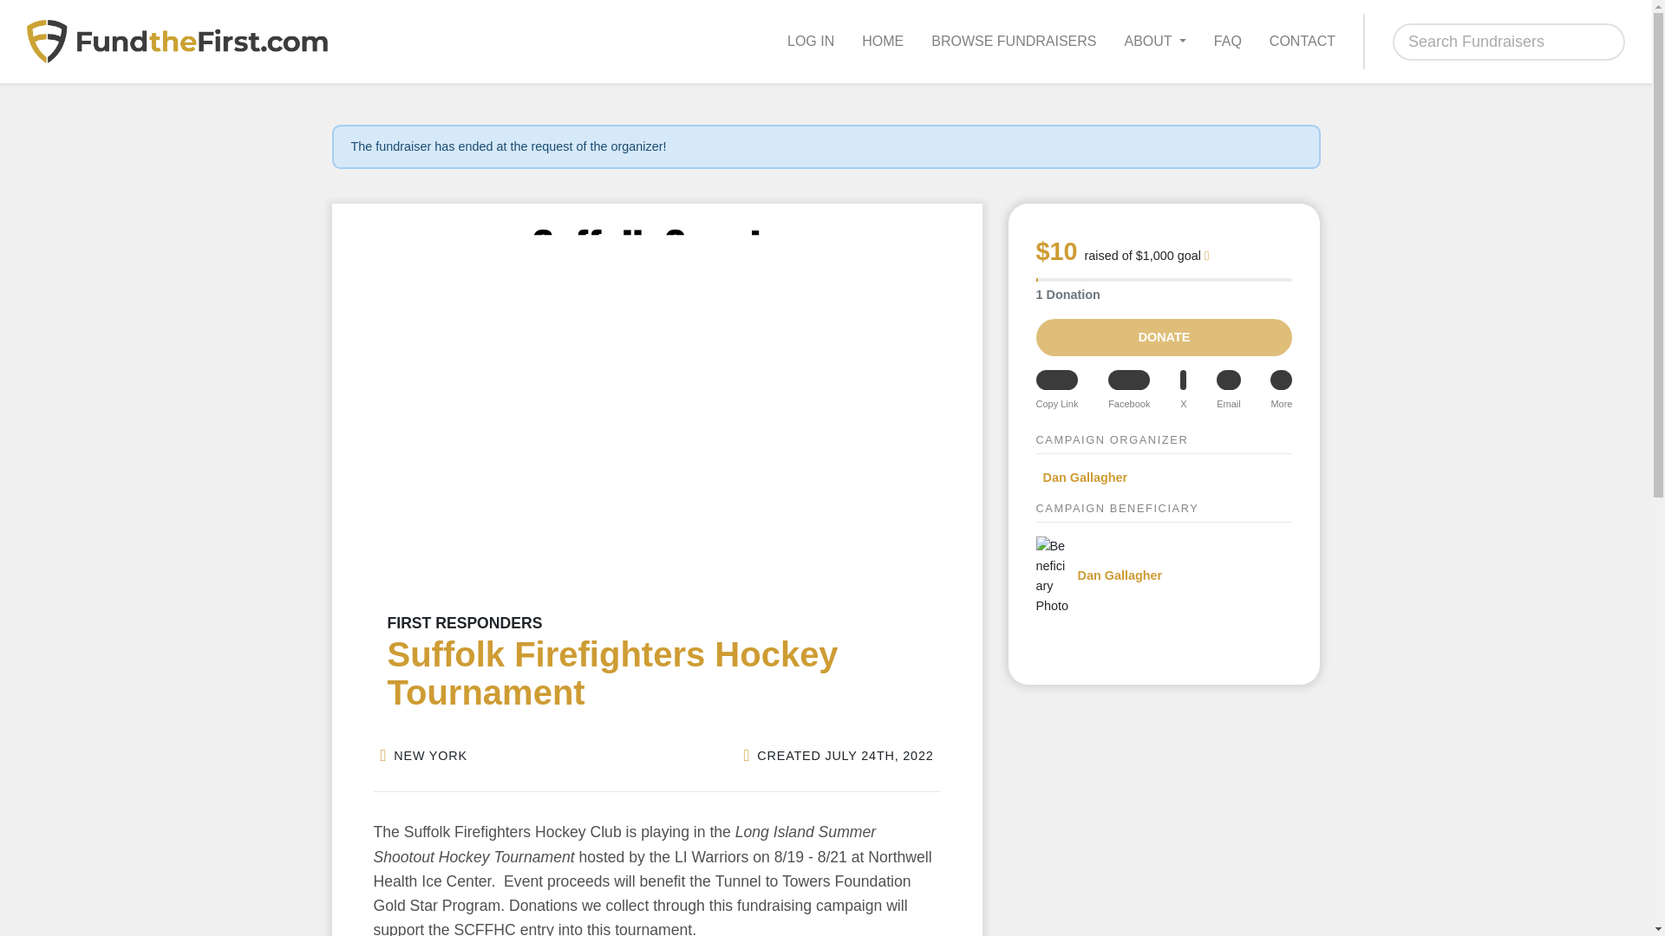 Image resolution: width=1665 pixels, height=936 pixels. I want to click on BROWSE FUNDRAISERS, so click(1013, 42).